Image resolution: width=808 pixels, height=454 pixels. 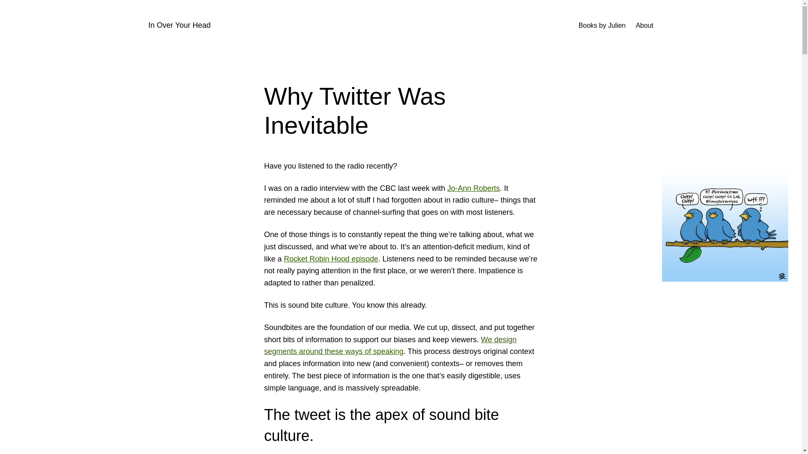 What do you see at coordinates (331, 259) in the screenshot?
I see `Rocket Robin Hood episode` at bounding box center [331, 259].